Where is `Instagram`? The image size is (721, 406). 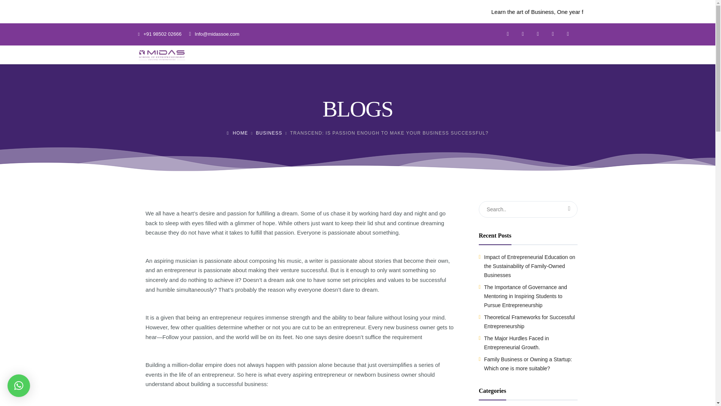
Instagram is located at coordinates (540, 34).